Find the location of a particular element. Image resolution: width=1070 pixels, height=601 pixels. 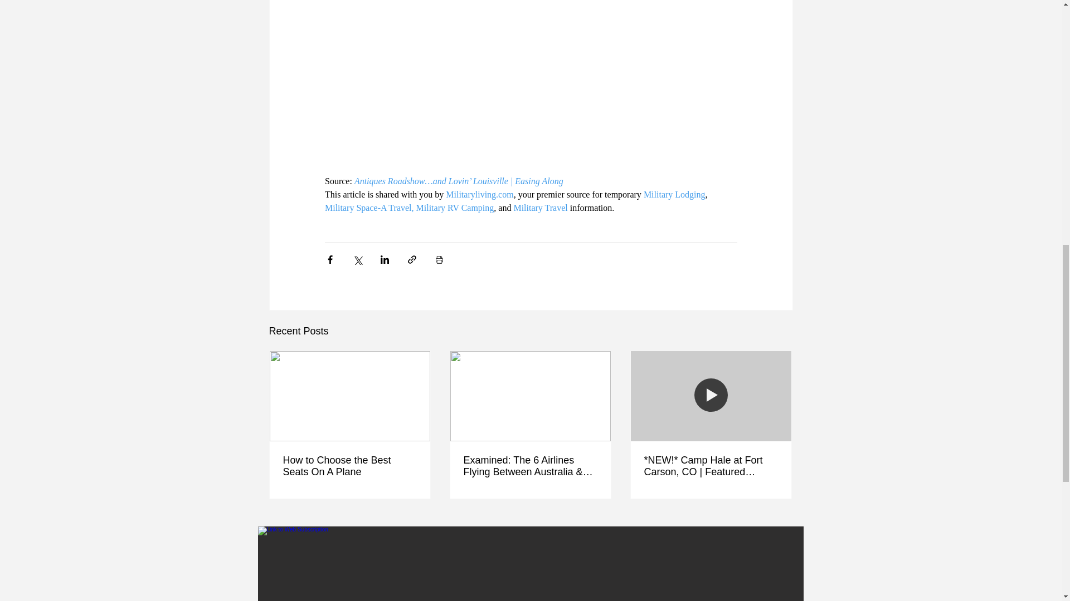

Military Lodging is located at coordinates (674, 194).